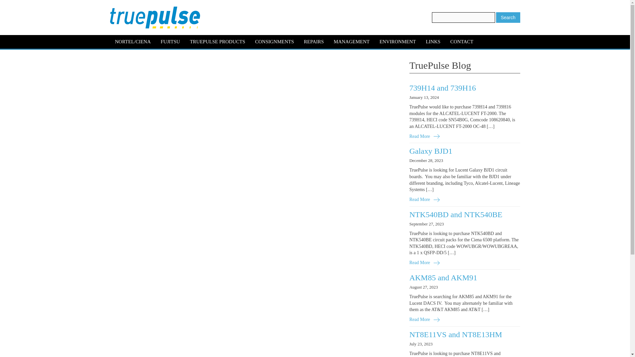 The height and width of the screenshot is (357, 635). I want to click on NT8E11VS and NT8E13HM, so click(456, 335).